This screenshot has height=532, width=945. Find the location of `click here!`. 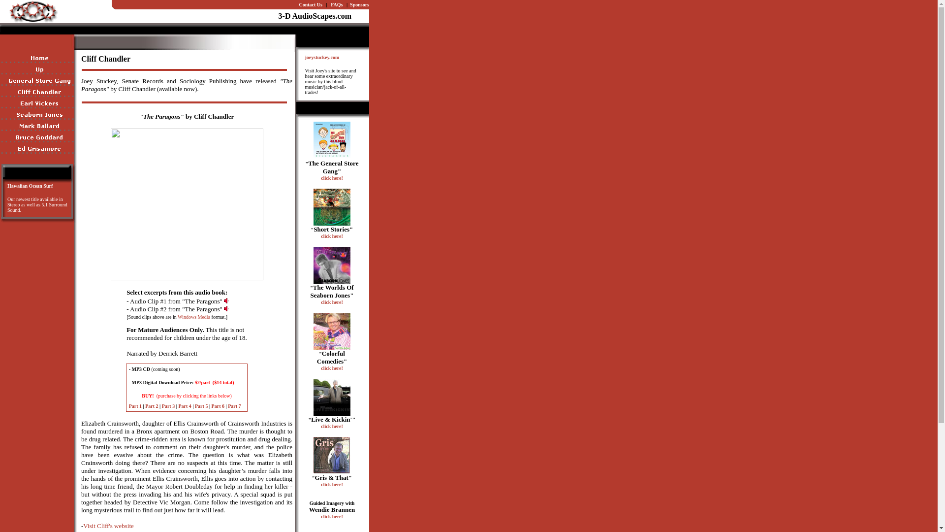

click here! is located at coordinates (332, 236).